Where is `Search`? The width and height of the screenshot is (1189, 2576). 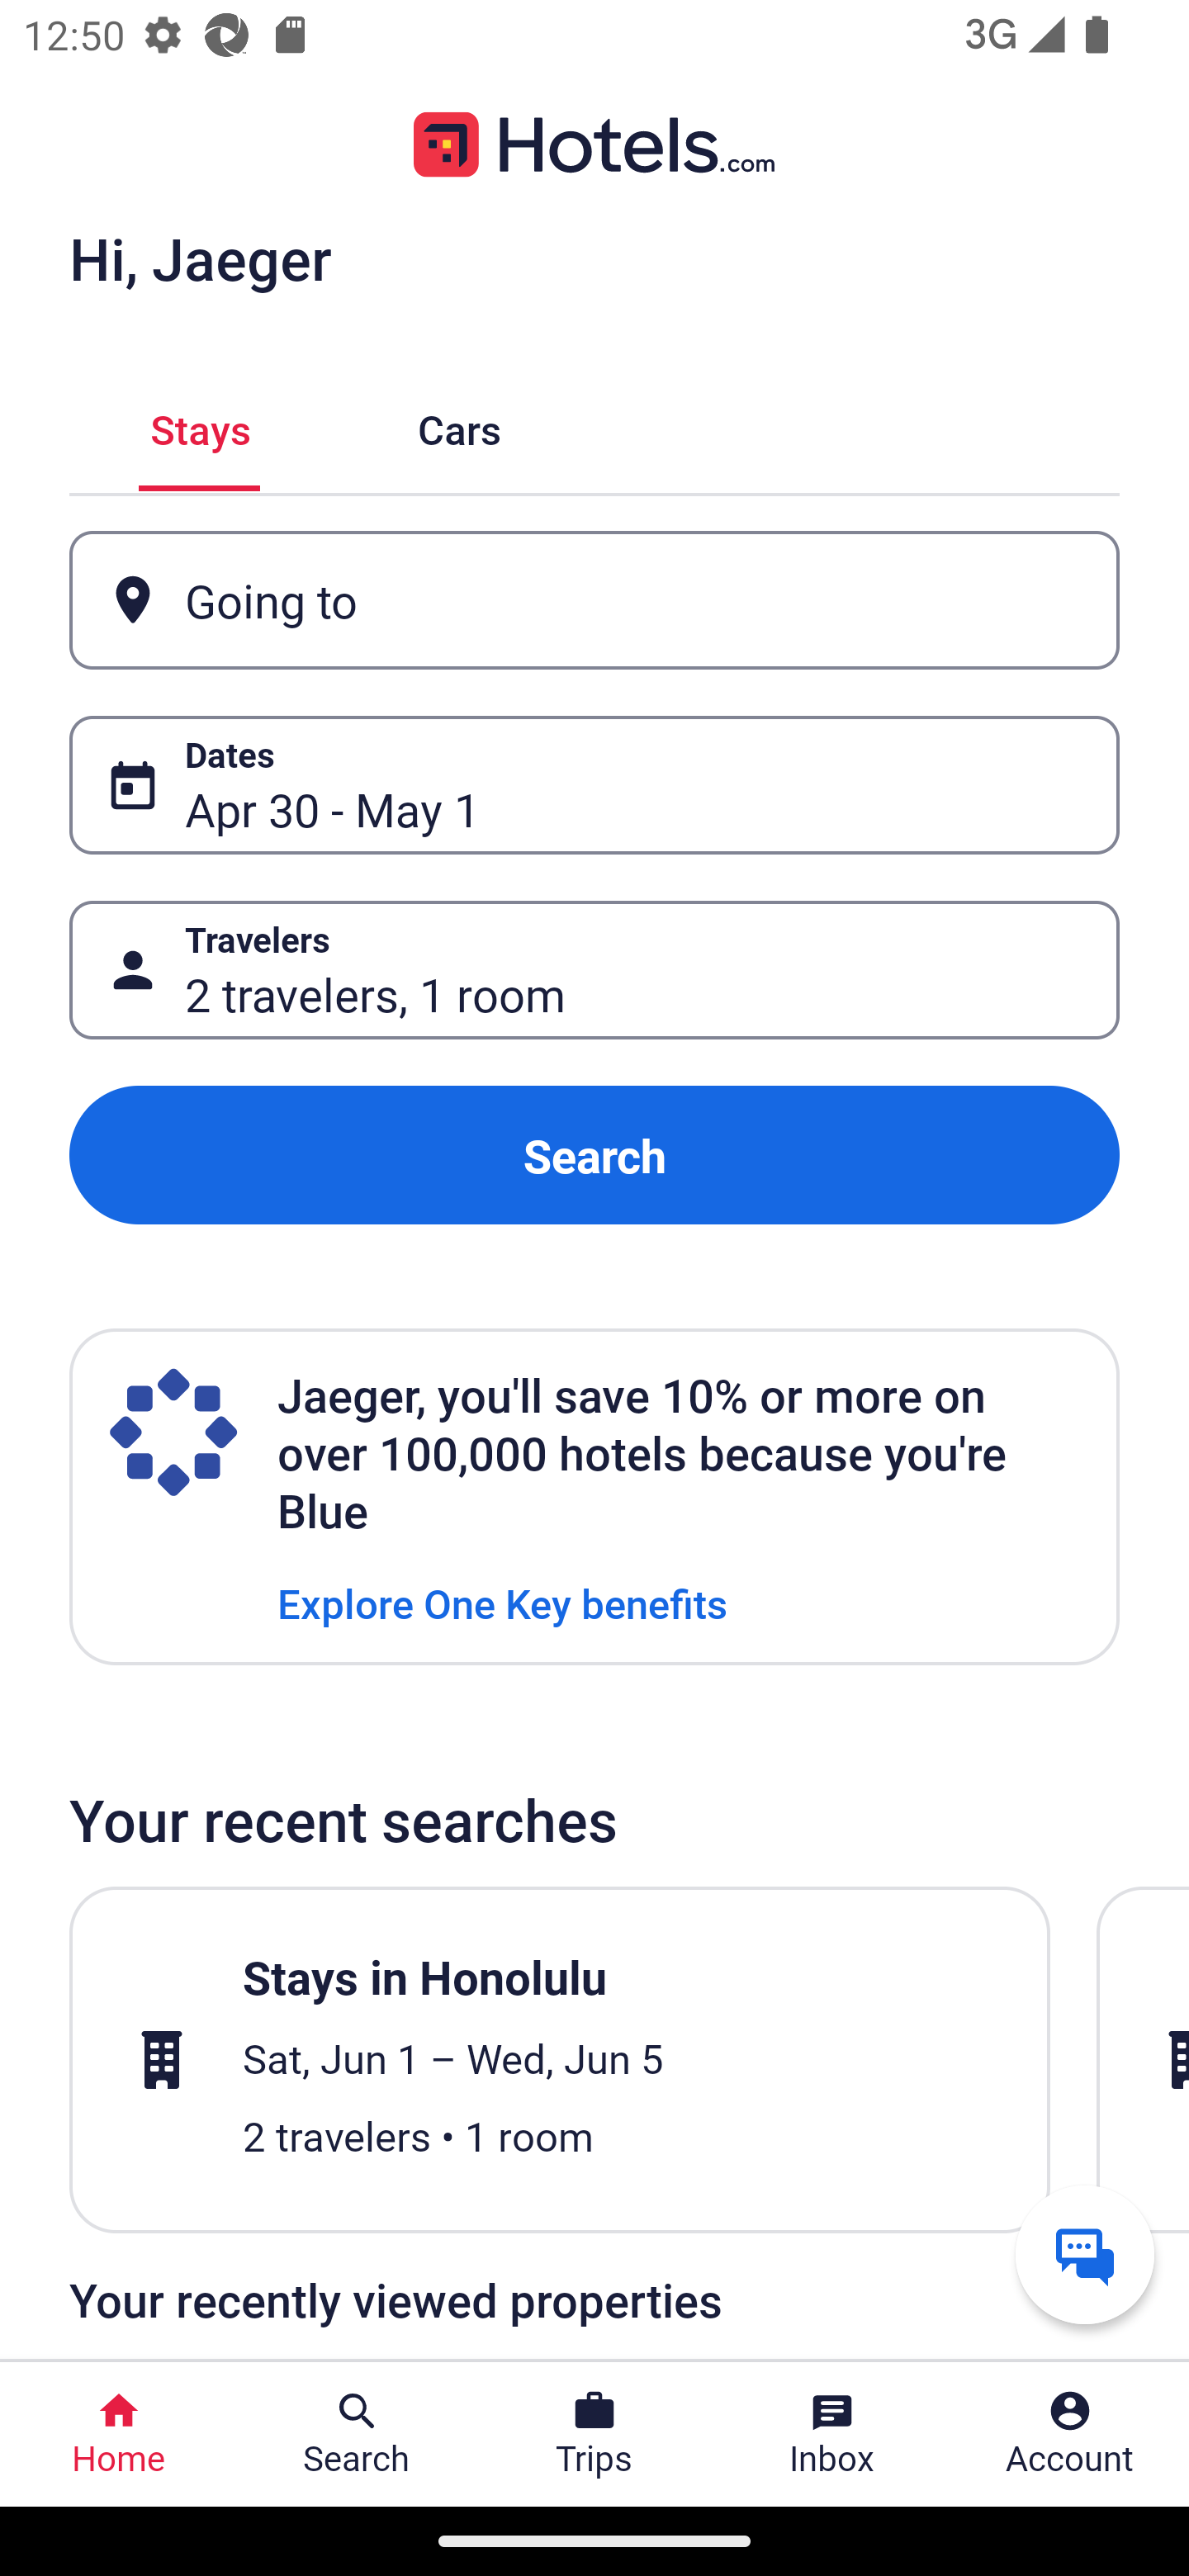 Search is located at coordinates (594, 1154).